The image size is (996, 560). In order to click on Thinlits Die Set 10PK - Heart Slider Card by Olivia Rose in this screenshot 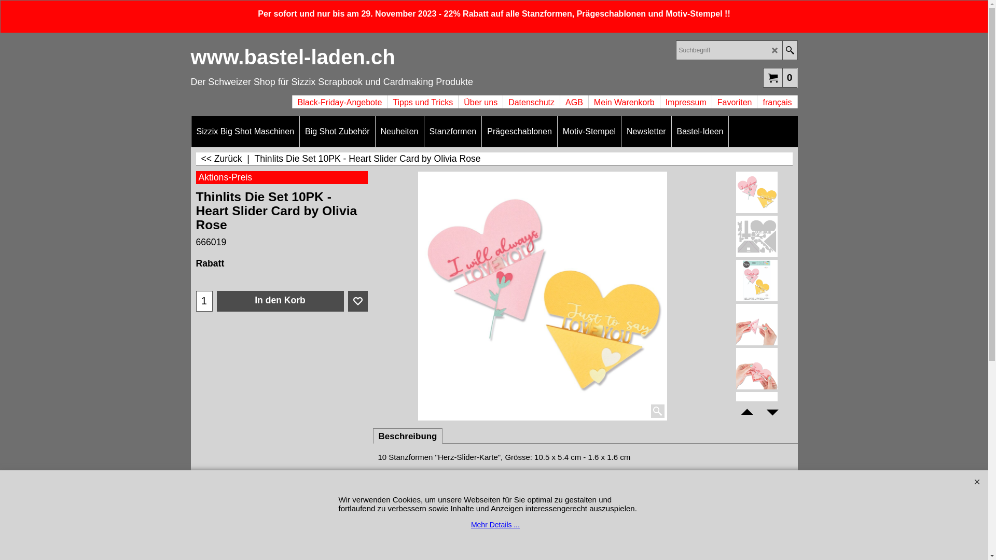, I will do `click(756, 325)`.